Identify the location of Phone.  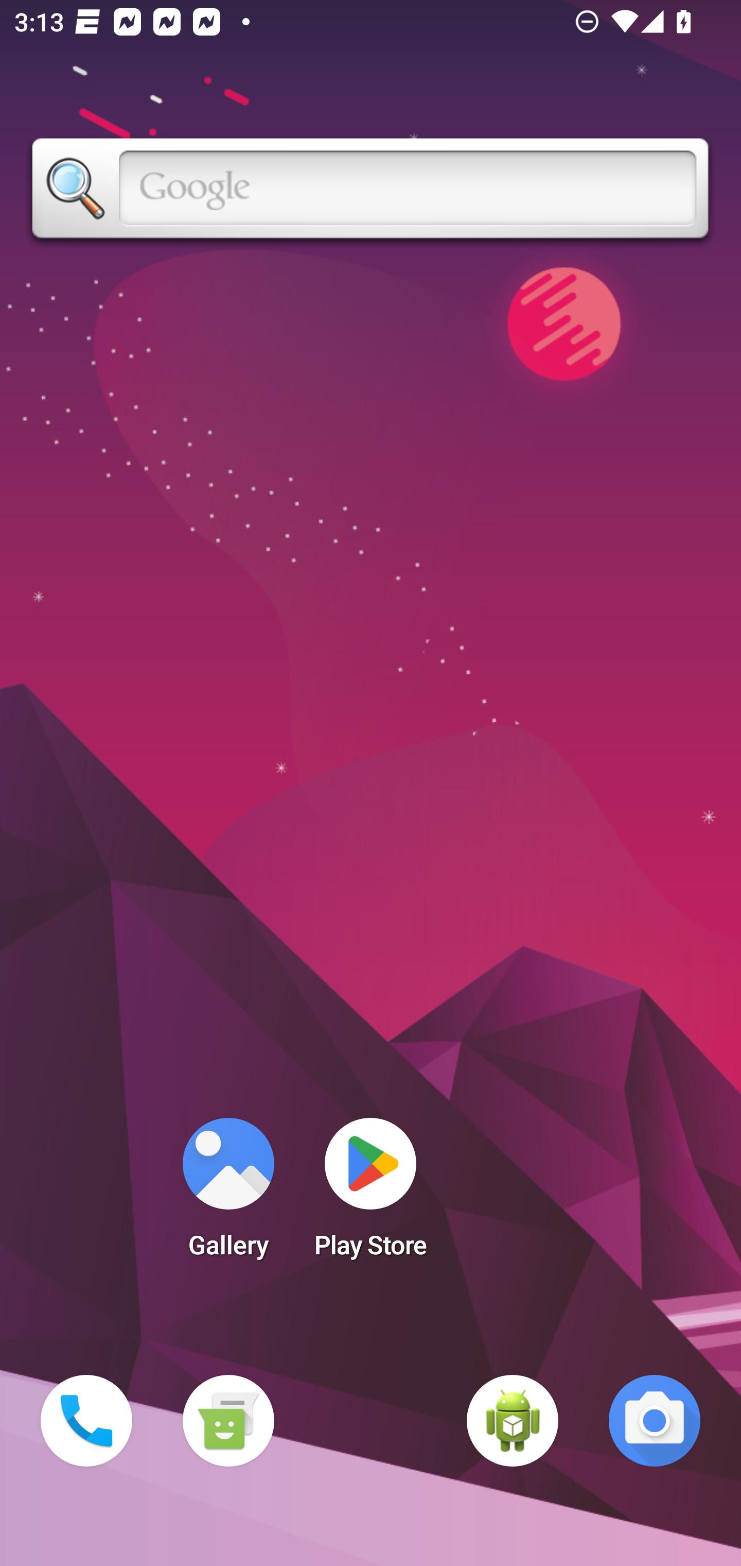
(86, 1421).